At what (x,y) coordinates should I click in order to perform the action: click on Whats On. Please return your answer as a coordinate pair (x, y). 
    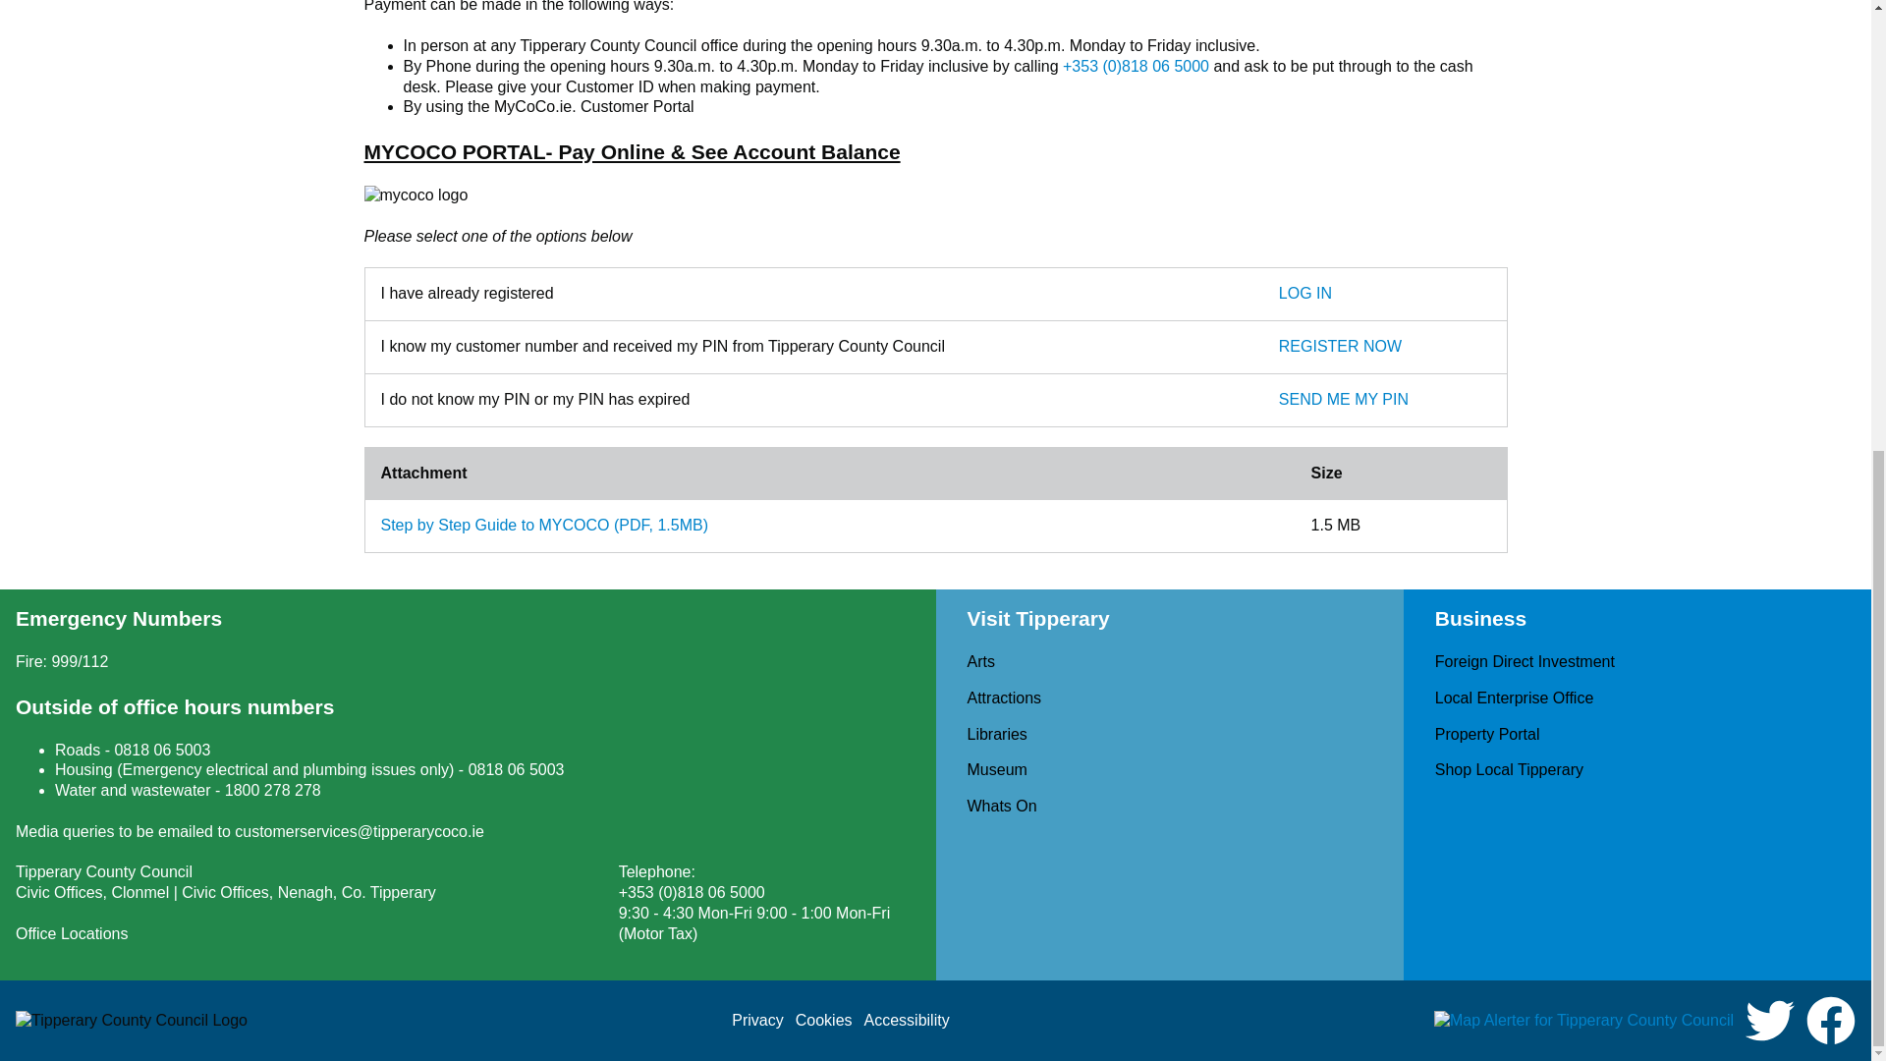
    Looking at the image, I should click on (1000, 806).